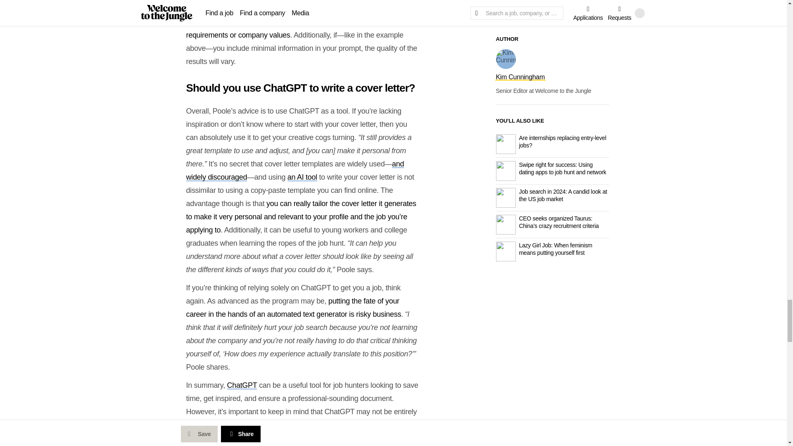 This screenshot has height=446, width=793. What do you see at coordinates (294, 170) in the screenshot?
I see `and widely discouraged` at bounding box center [294, 170].